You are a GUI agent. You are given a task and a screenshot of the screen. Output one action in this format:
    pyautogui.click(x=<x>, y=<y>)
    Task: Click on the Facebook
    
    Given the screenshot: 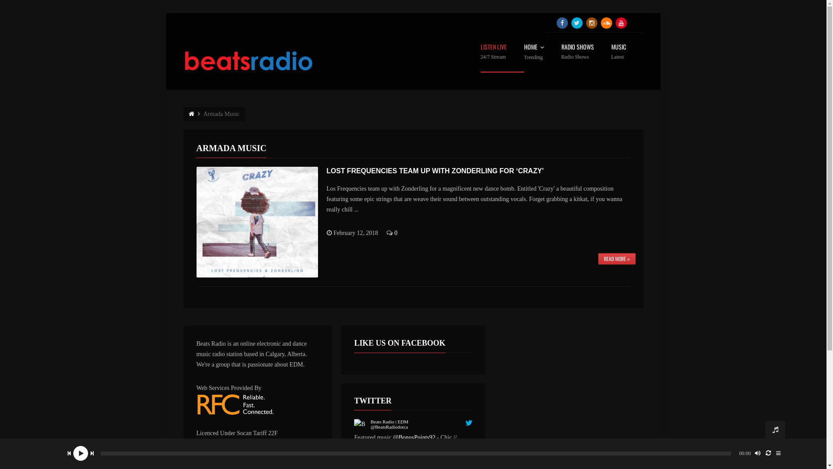 What is the action you would take?
    pyautogui.click(x=562, y=23)
    